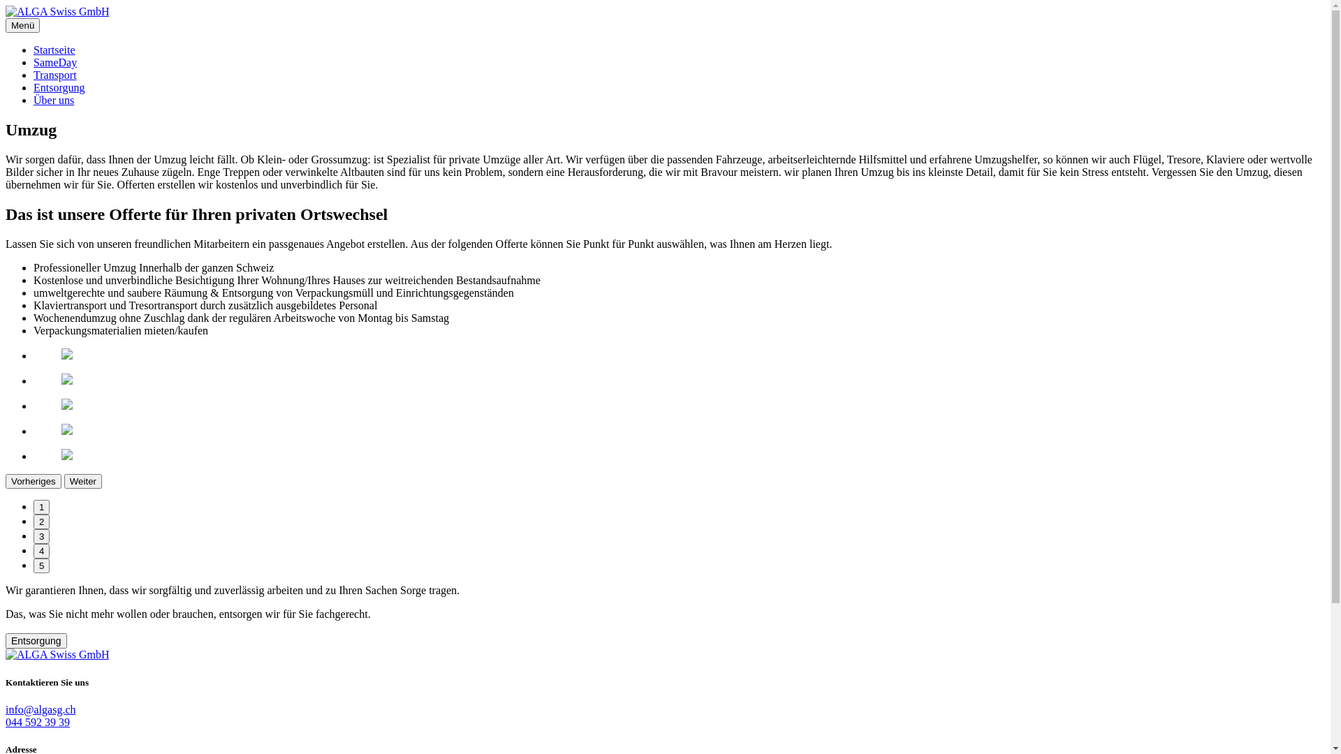 The width and height of the screenshot is (1341, 754). I want to click on Entsorgung, so click(36, 641).